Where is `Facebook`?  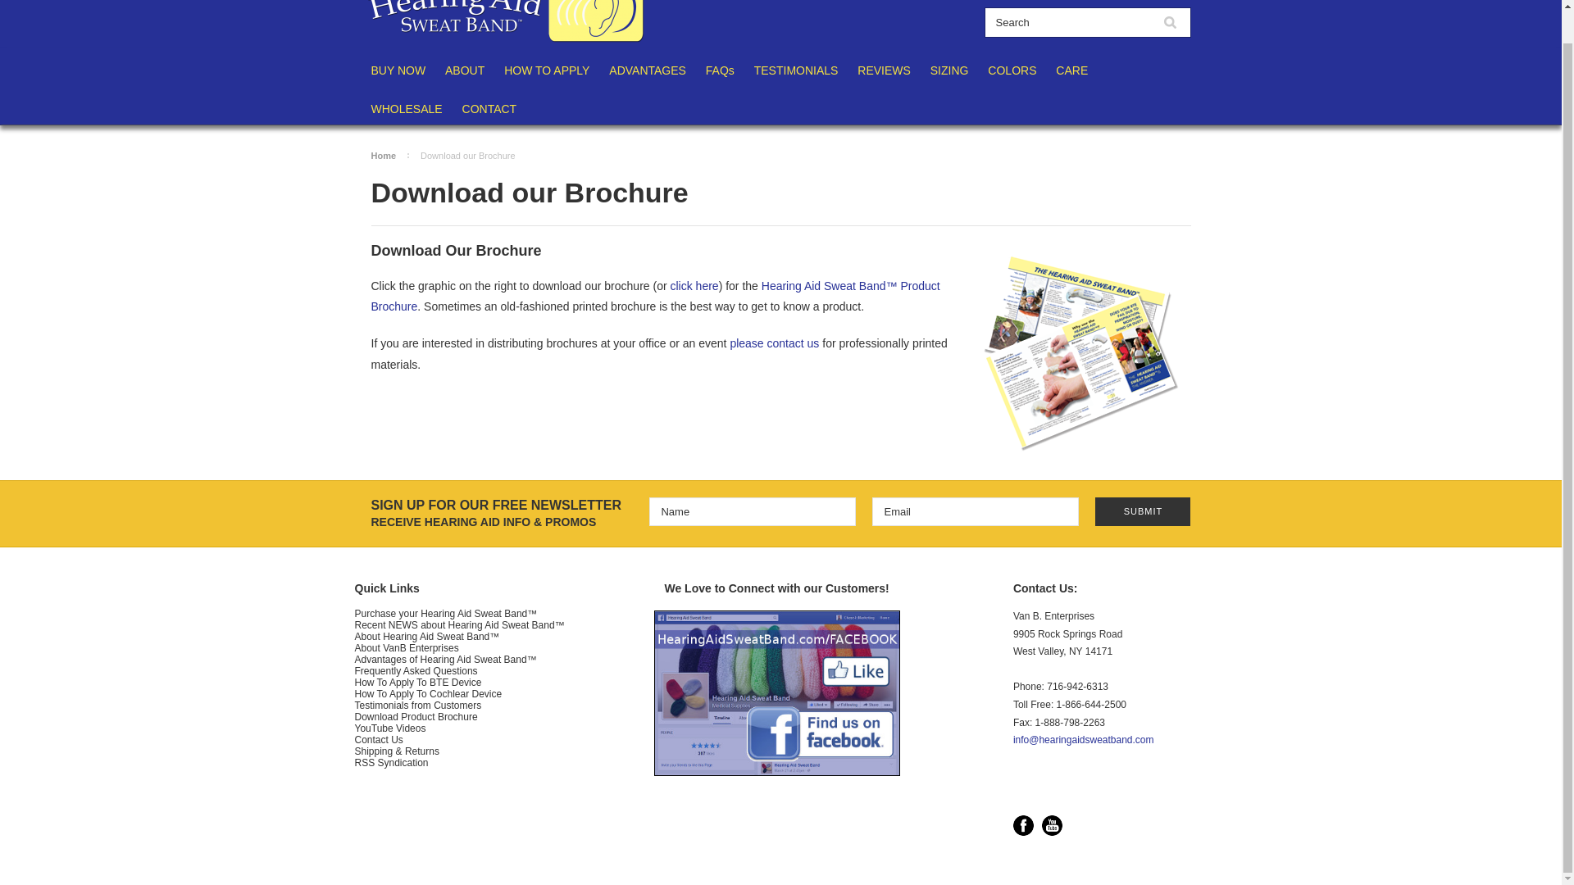
Facebook is located at coordinates (1023, 824).